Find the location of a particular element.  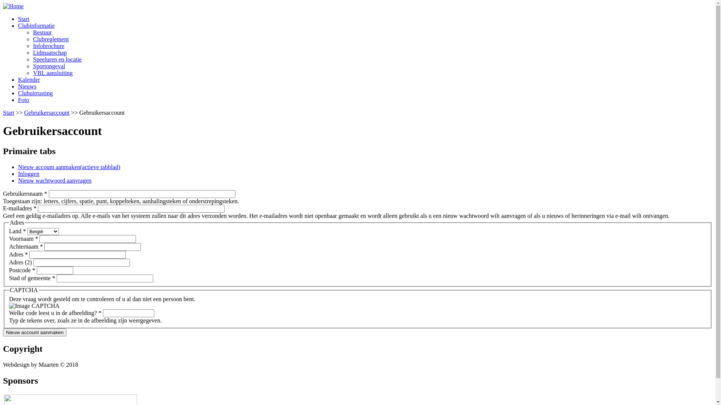

Nieuws is located at coordinates (27, 86).